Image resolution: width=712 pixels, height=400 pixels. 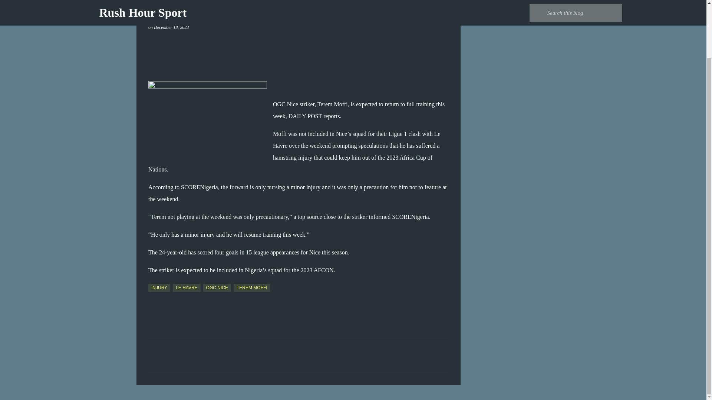 I want to click on permanent link, so click(x=171, y=27).